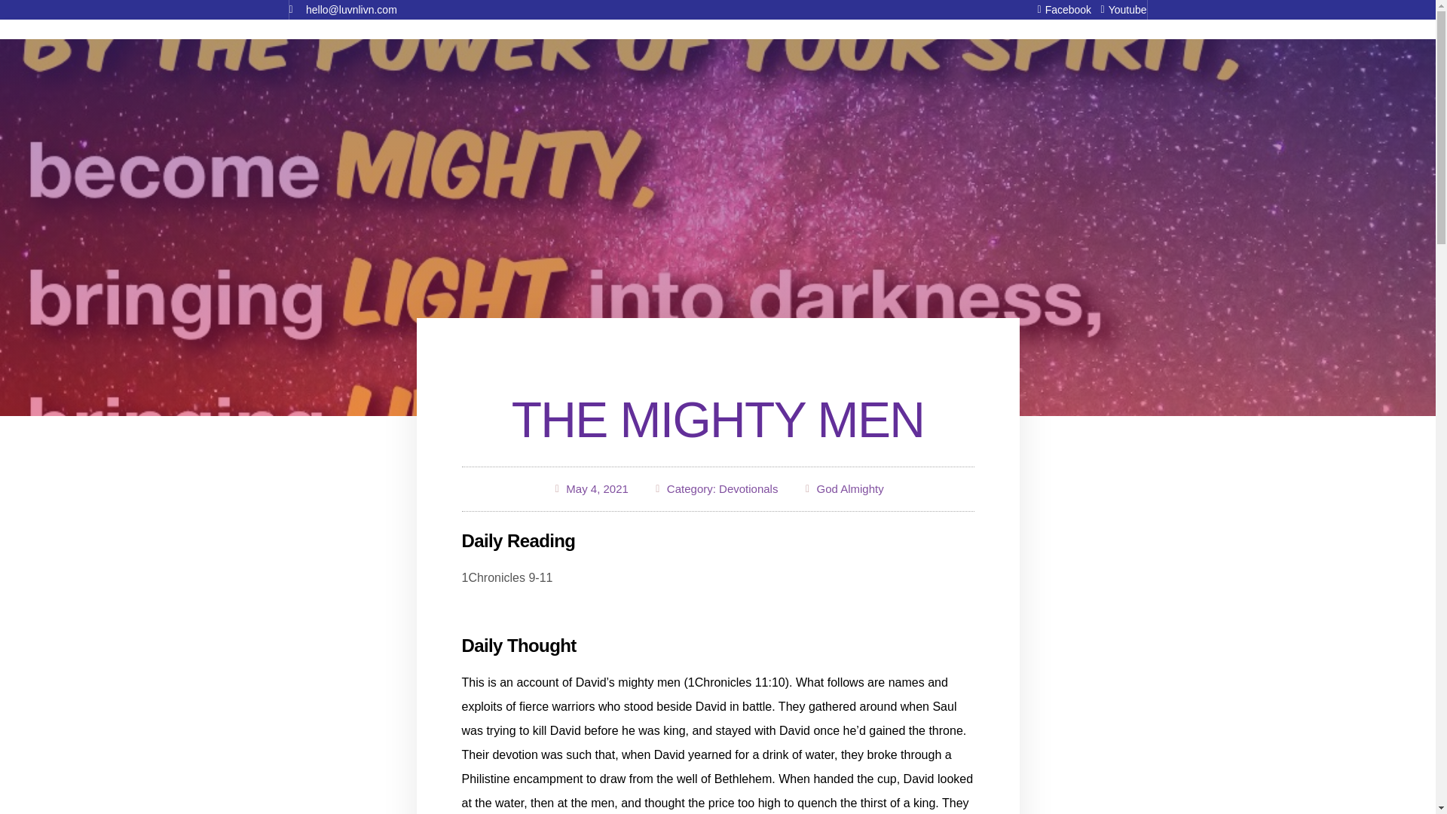  What do you see at coordinates (748, 488) in the screenshot?
I see `Devotionals` at bounding box center [748, 488].